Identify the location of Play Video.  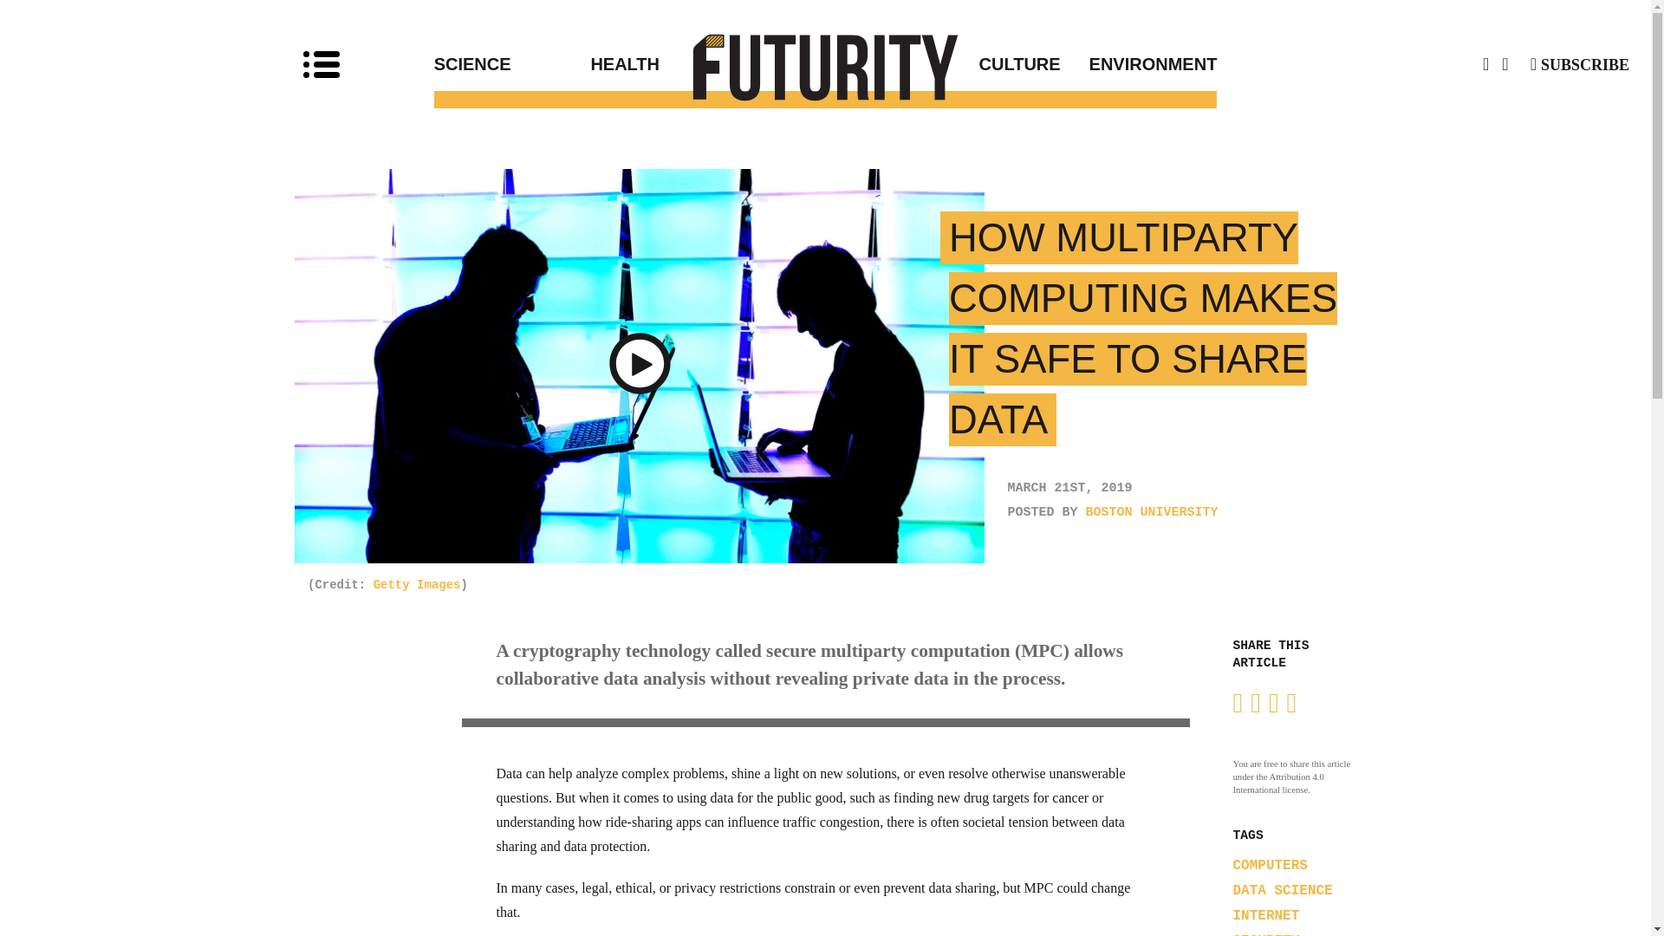
(640, 367).